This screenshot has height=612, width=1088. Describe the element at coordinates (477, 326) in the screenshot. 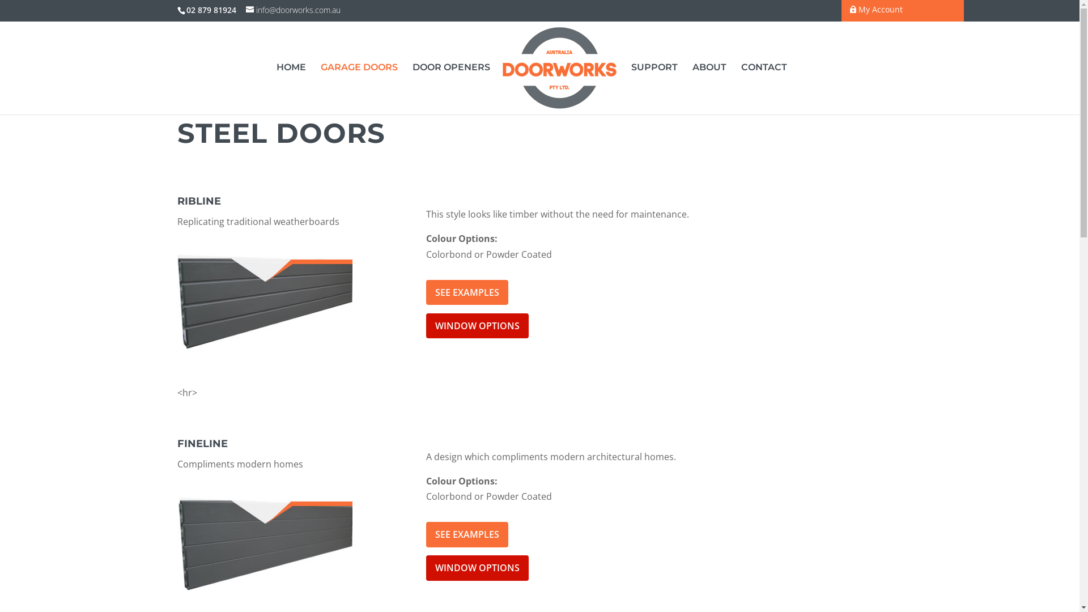

I see `WINDOW OPTIONS` at that location.